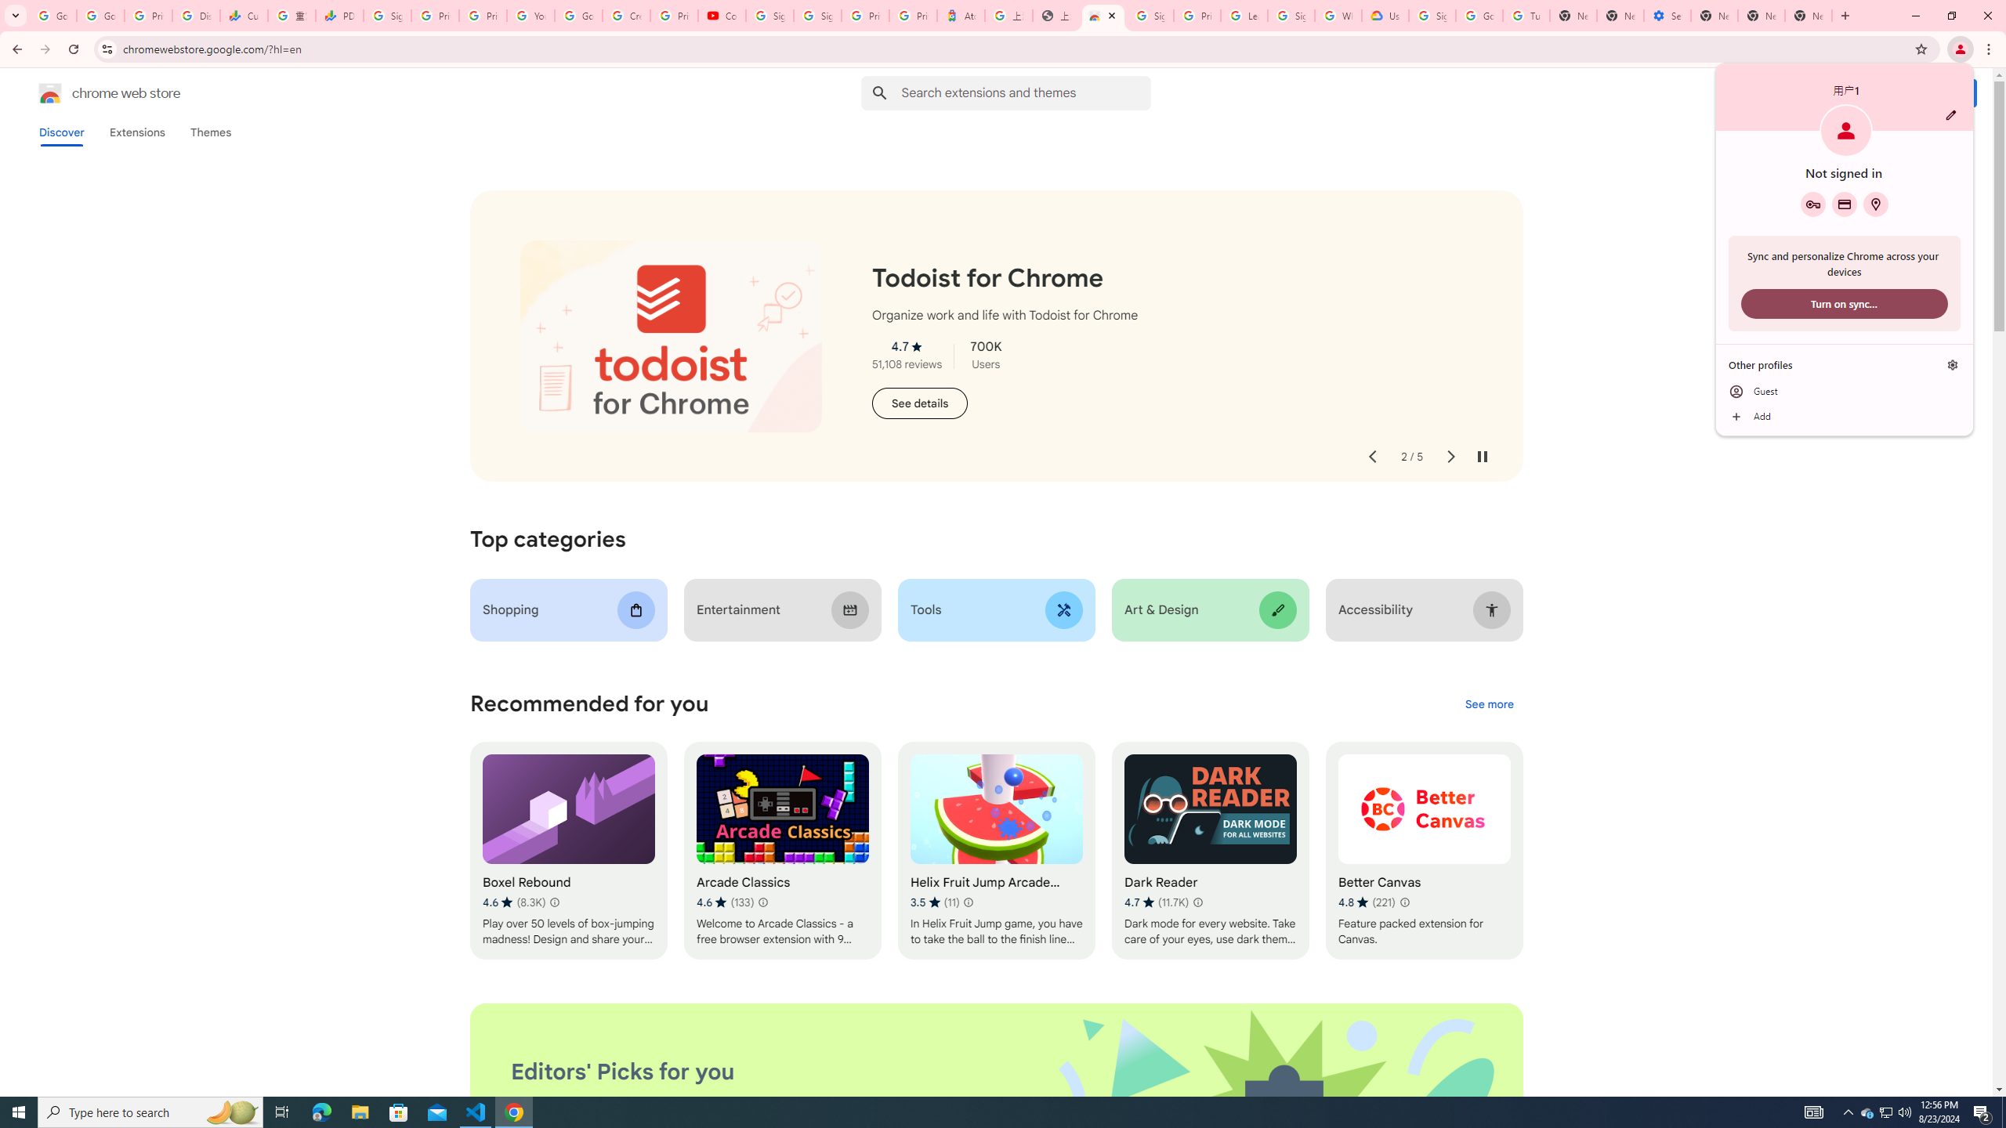 This screenshot has height=1128, width=2006. I want to click on Sign in - Google Accounts, so click(1432, 16).